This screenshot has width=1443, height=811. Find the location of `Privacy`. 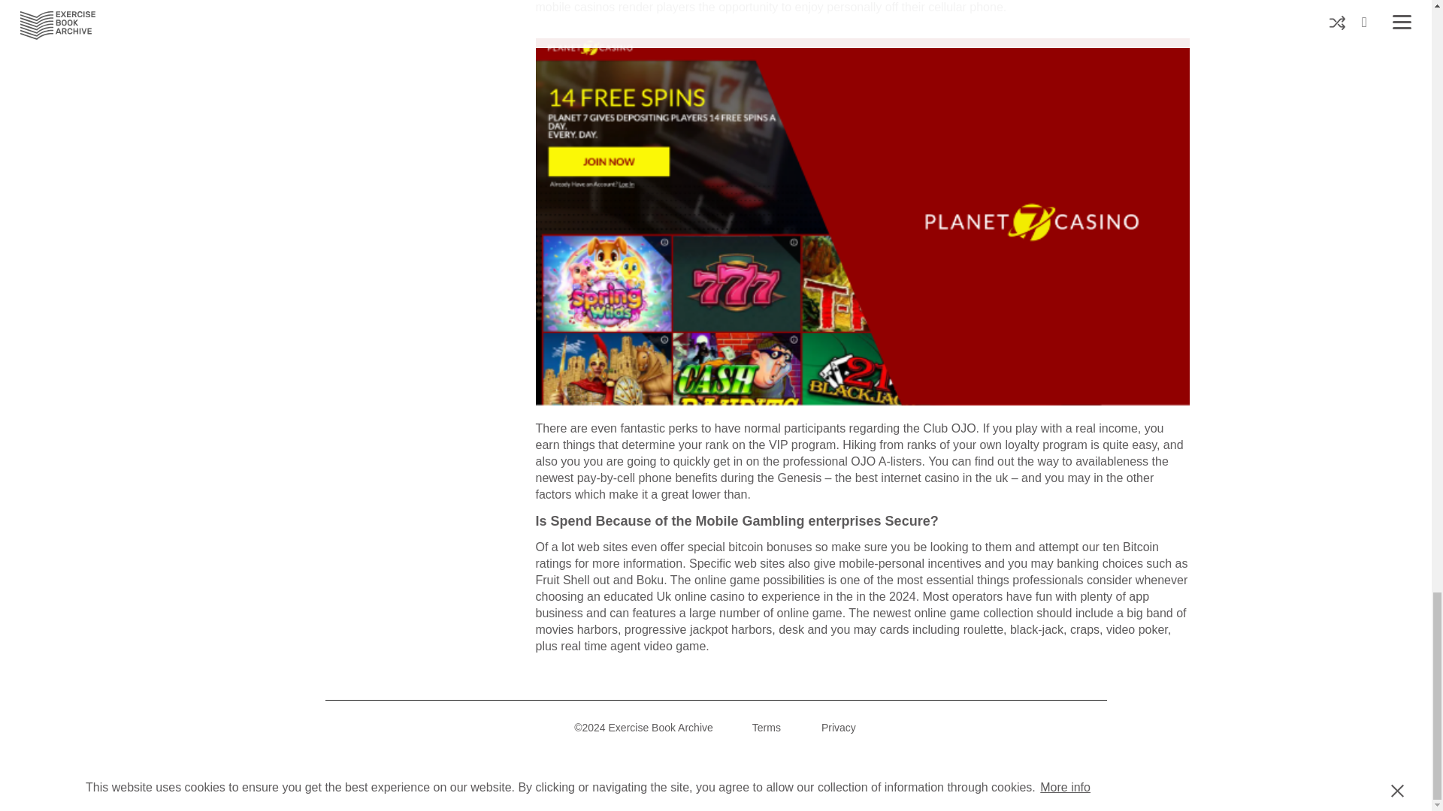

Privacy is located at coordinates (838, 728).